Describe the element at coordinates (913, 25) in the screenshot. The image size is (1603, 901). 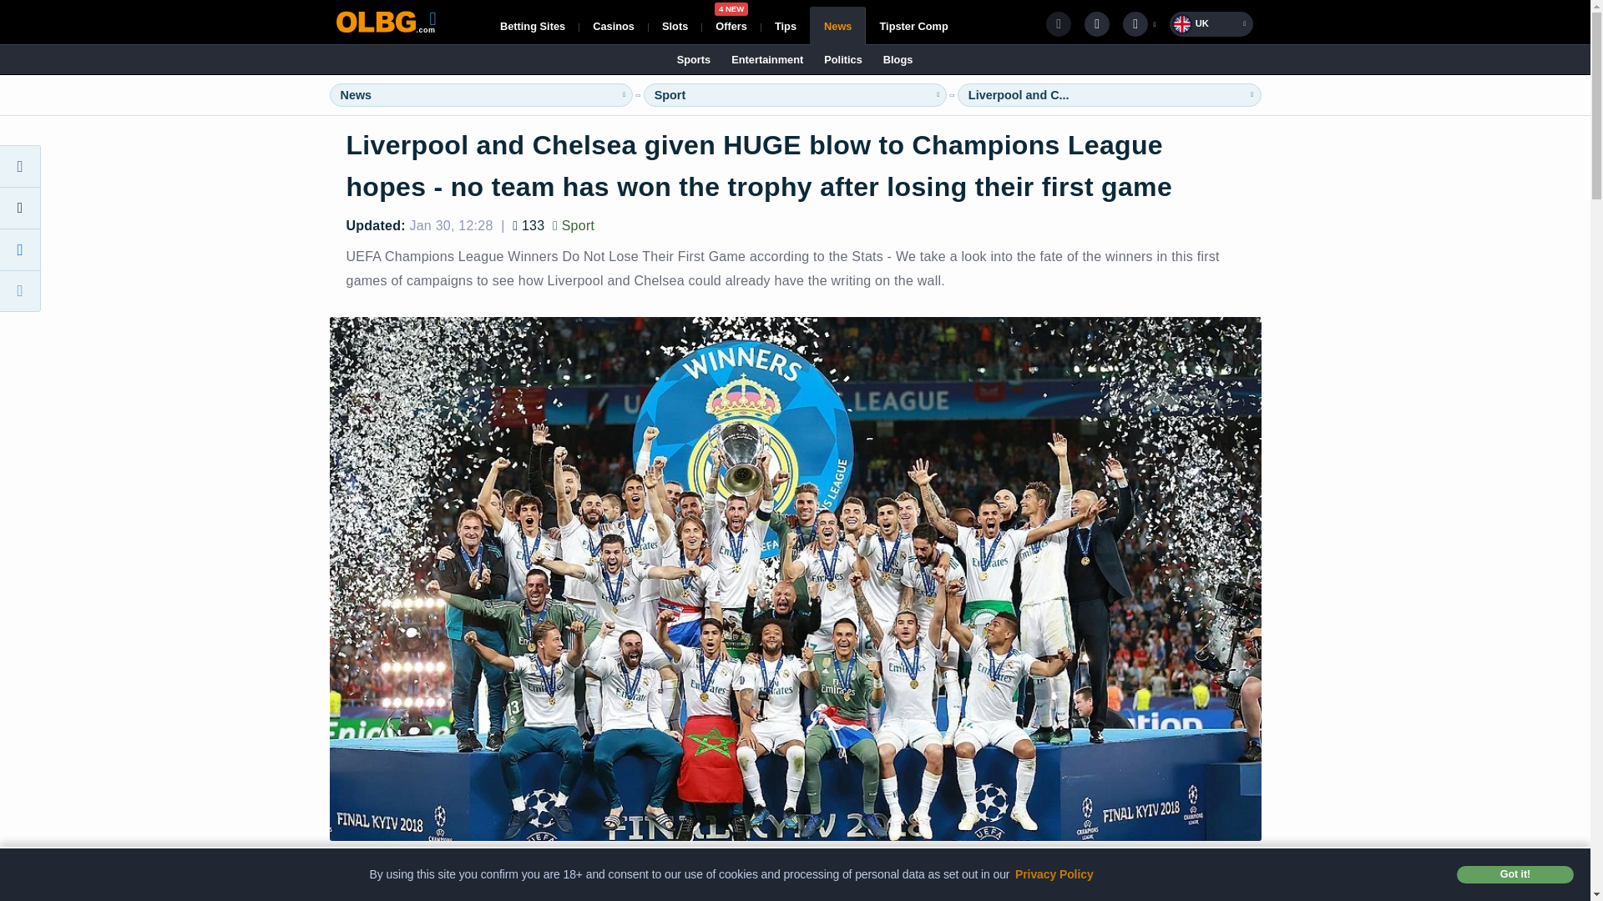
I see `Casinos` at that location.